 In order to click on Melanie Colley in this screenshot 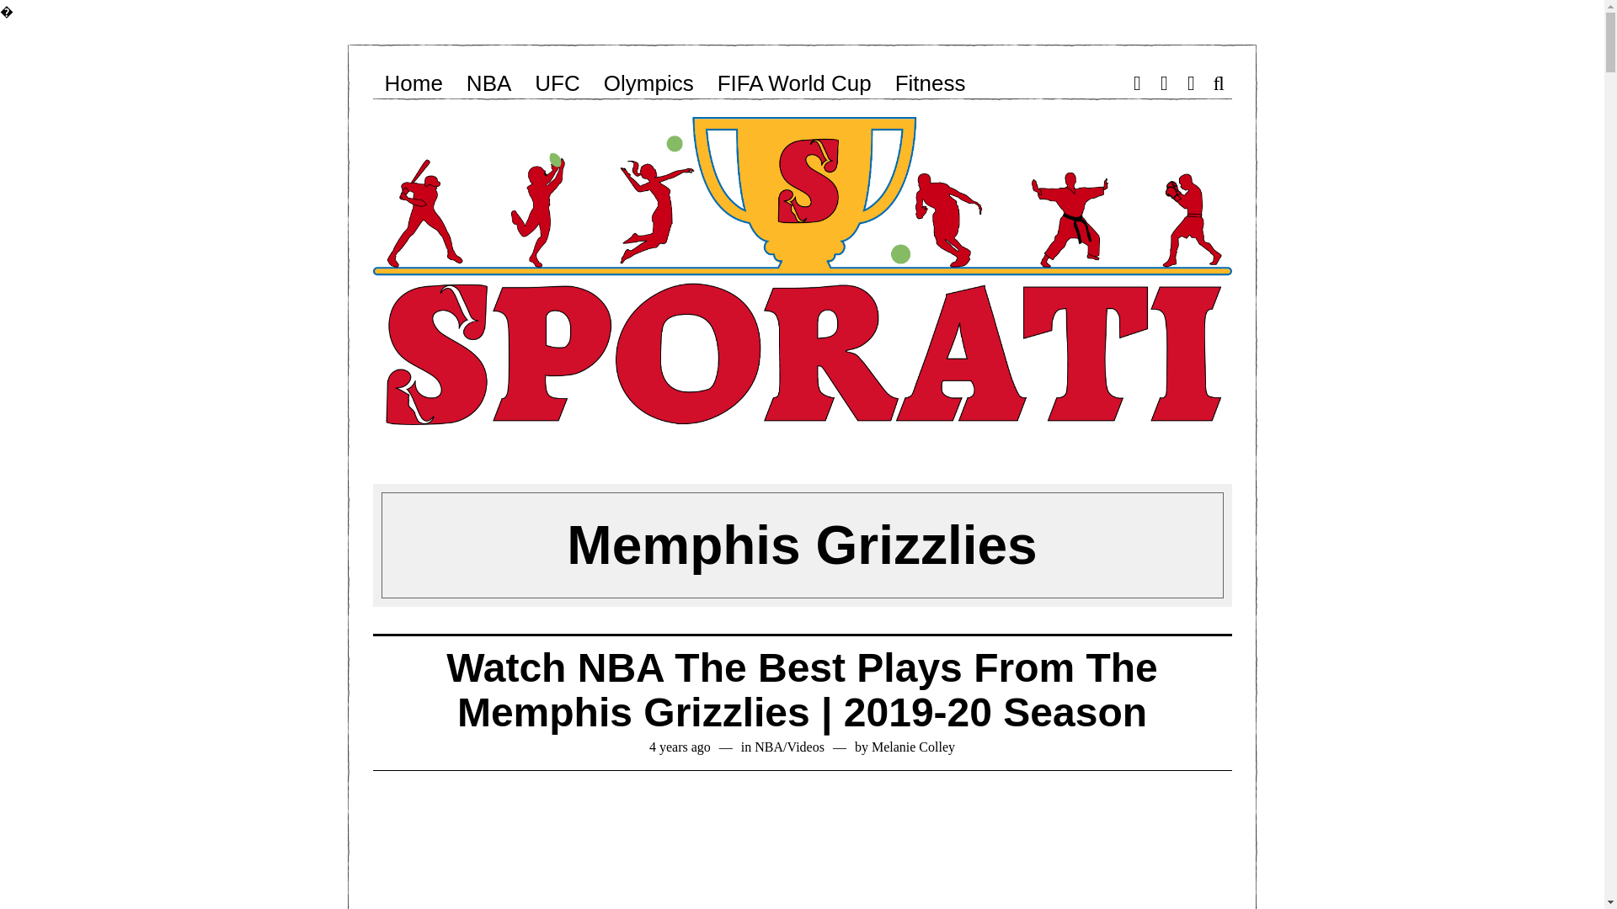, I will do `click(913, 747)`.